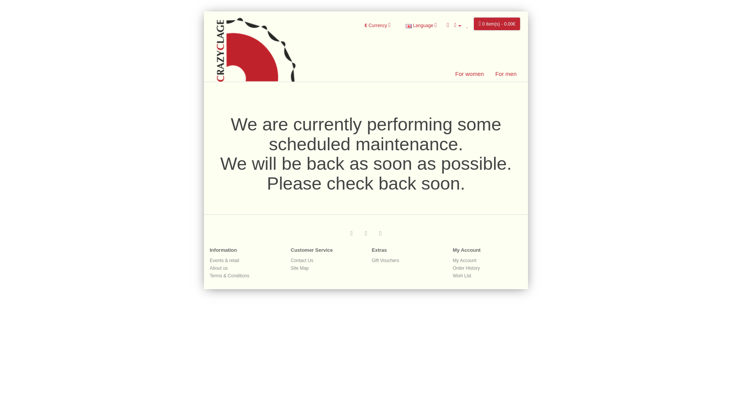 This screenshot has height=412, width=732. Describe the element at coordinates (230, 276) in the screenshot. I see `Terms & Conditions` at that location.